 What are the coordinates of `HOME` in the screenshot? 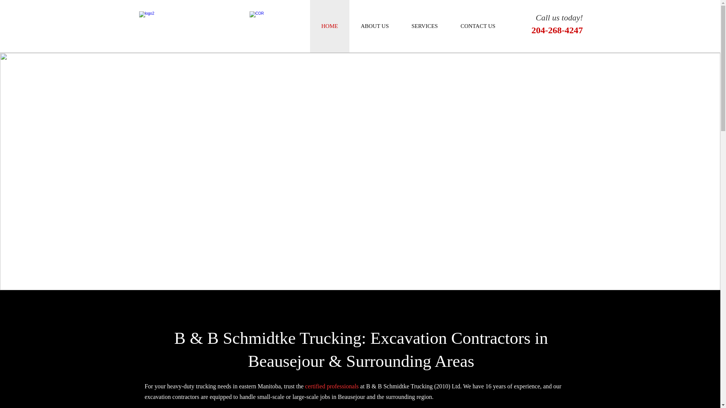 It's located at (330, 26).